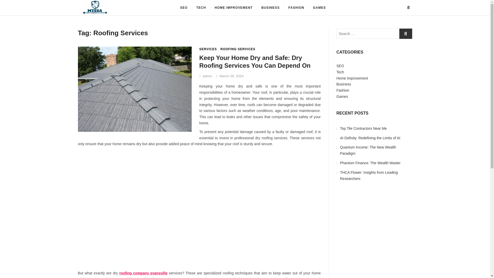 The image size is (494, 278). What do you see at coordinates (238, 49) in the screenshot?
I see `ROOFING SERVICES` at bounding box center [238, 49].